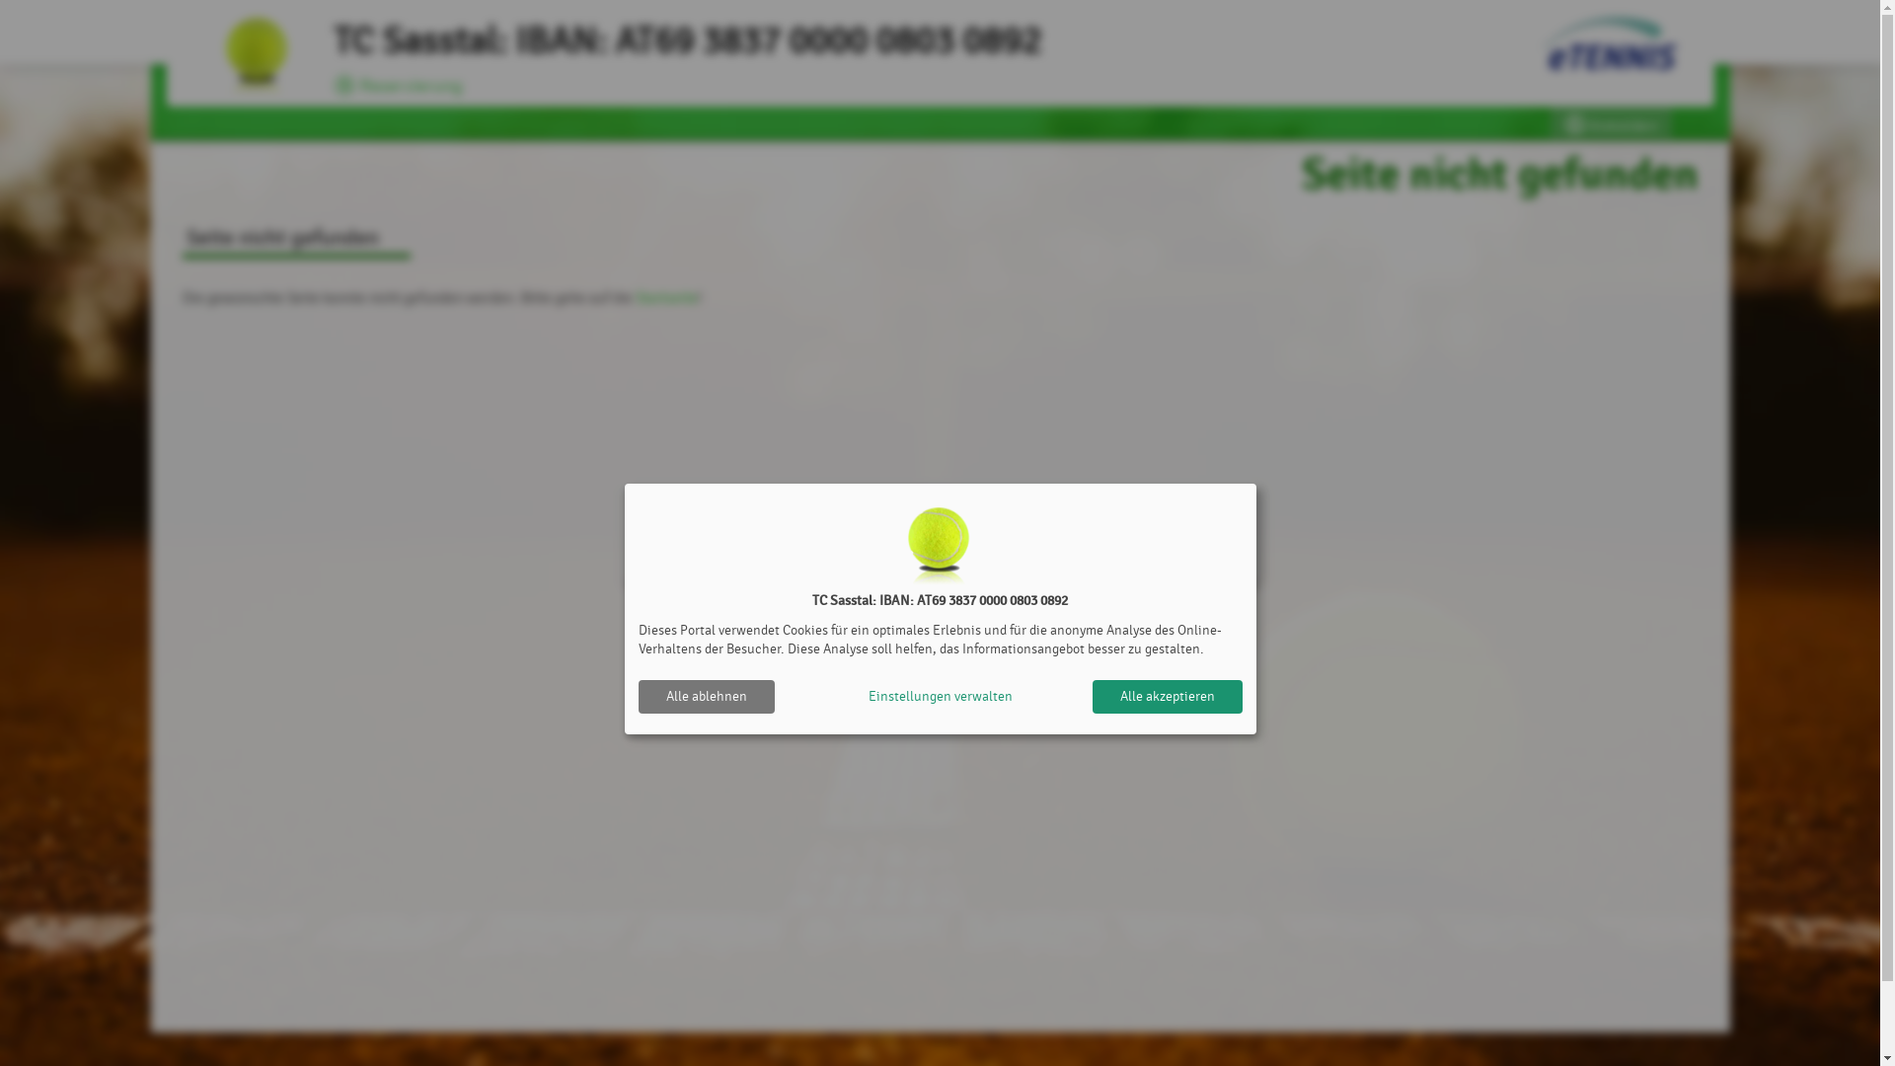 This screenshot has width=1895, height=1066. Describe the element at coordinates (687, 41) in the screenshot. I see `TC Sasstal: IBAN: AT69 3837 0000 0803 0892` at that location.